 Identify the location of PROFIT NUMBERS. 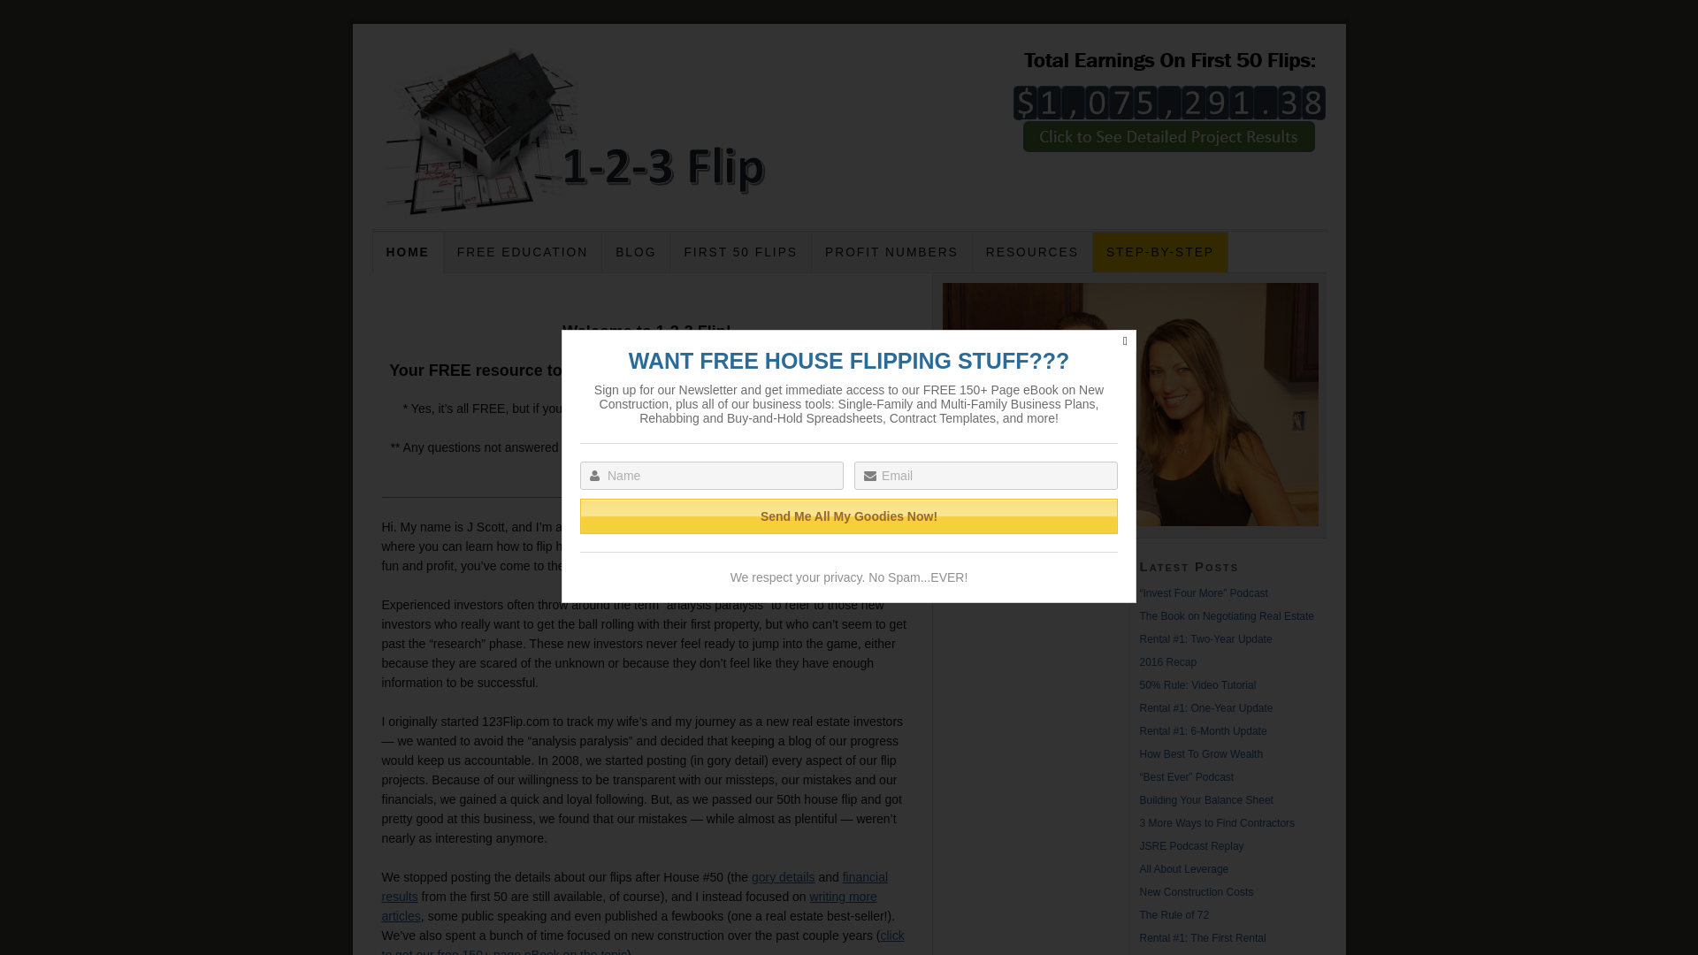
(891, 253).